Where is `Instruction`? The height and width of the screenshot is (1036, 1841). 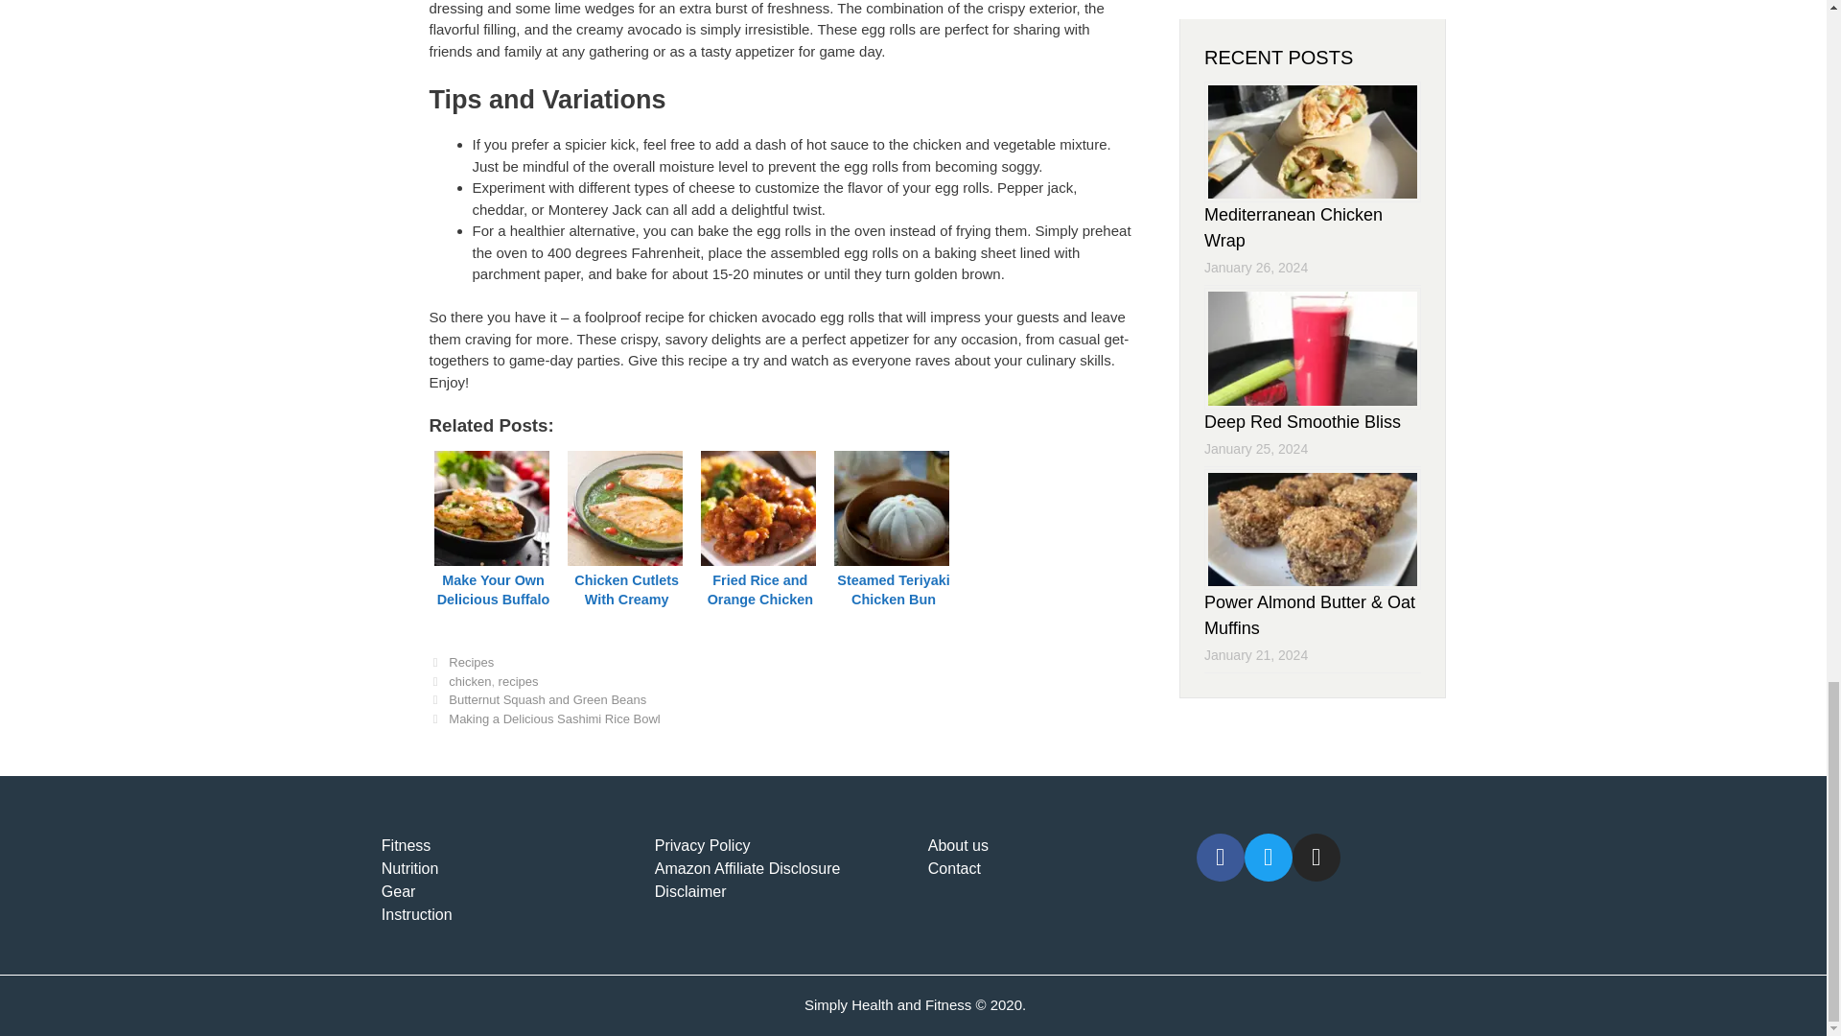 Instruction is located at coordinates (506, 914).